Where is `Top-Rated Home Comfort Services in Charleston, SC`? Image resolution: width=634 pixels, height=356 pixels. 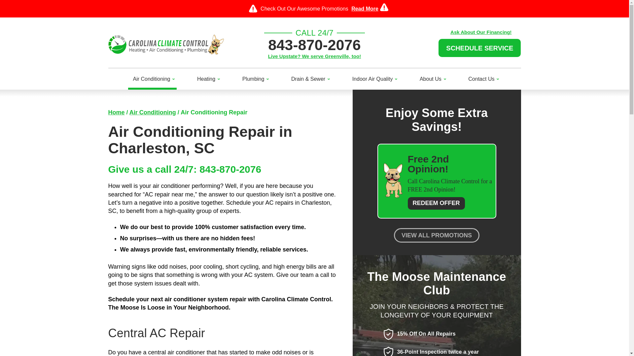
Top-Rated Home Comfort Services in Charleston, SC is located at coordinates (117, 112).